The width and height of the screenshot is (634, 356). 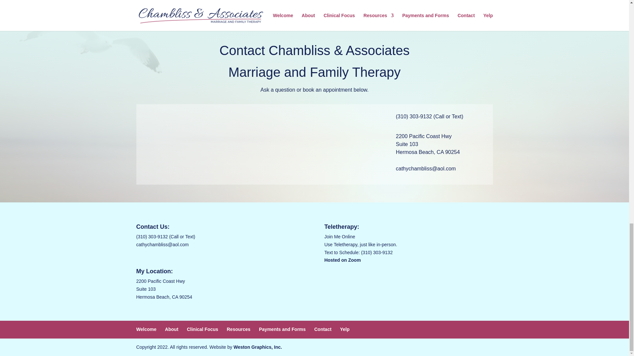 What do you see at coordinates (258, 347) in the screenshot?
I see `Weston Graphics, Inc.` at bounding box center [258, 347].